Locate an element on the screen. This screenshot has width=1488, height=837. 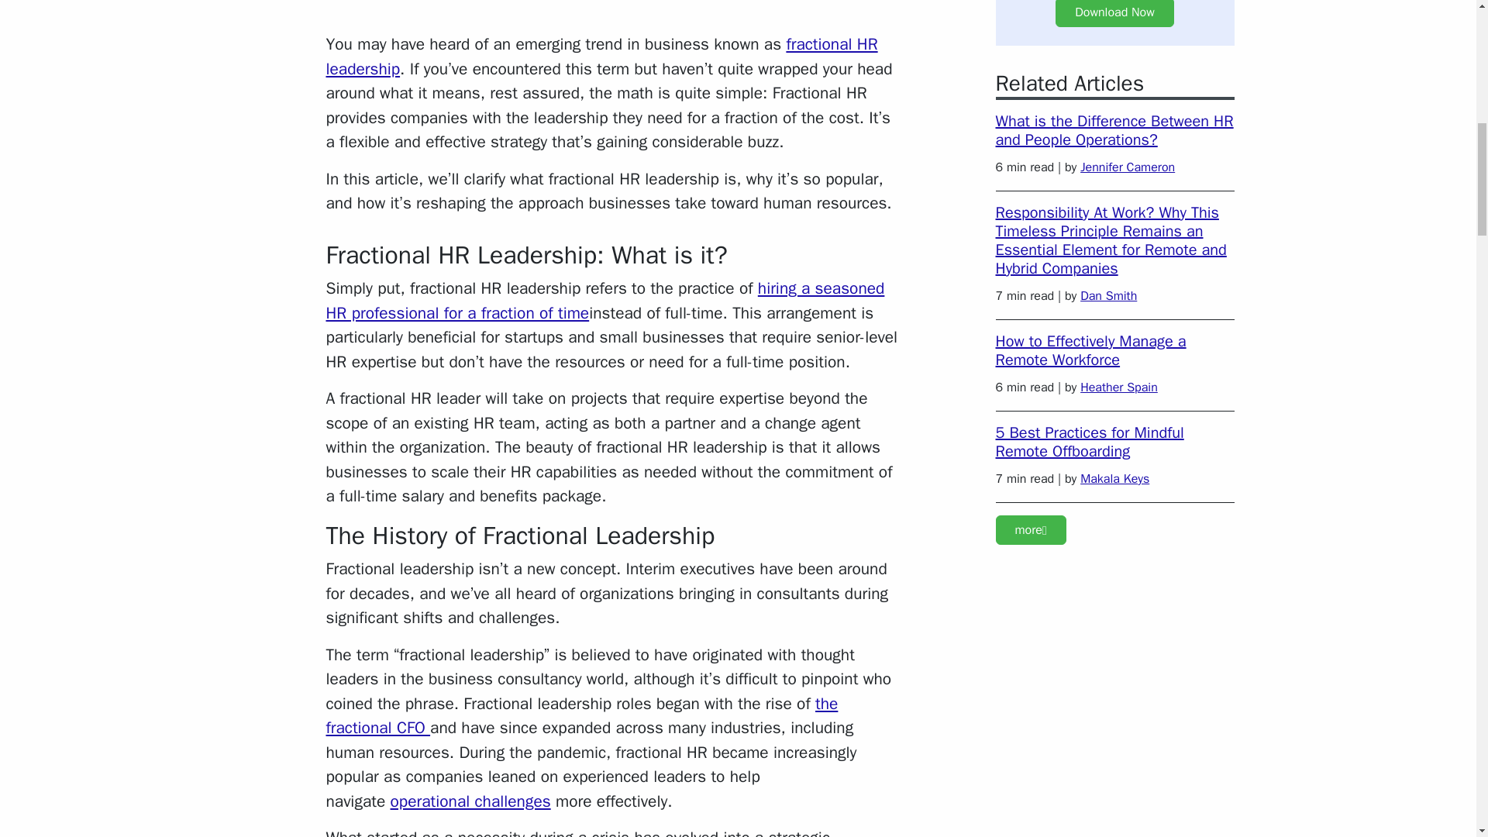
the fractional CFO  is located at coordinates (581, 716).